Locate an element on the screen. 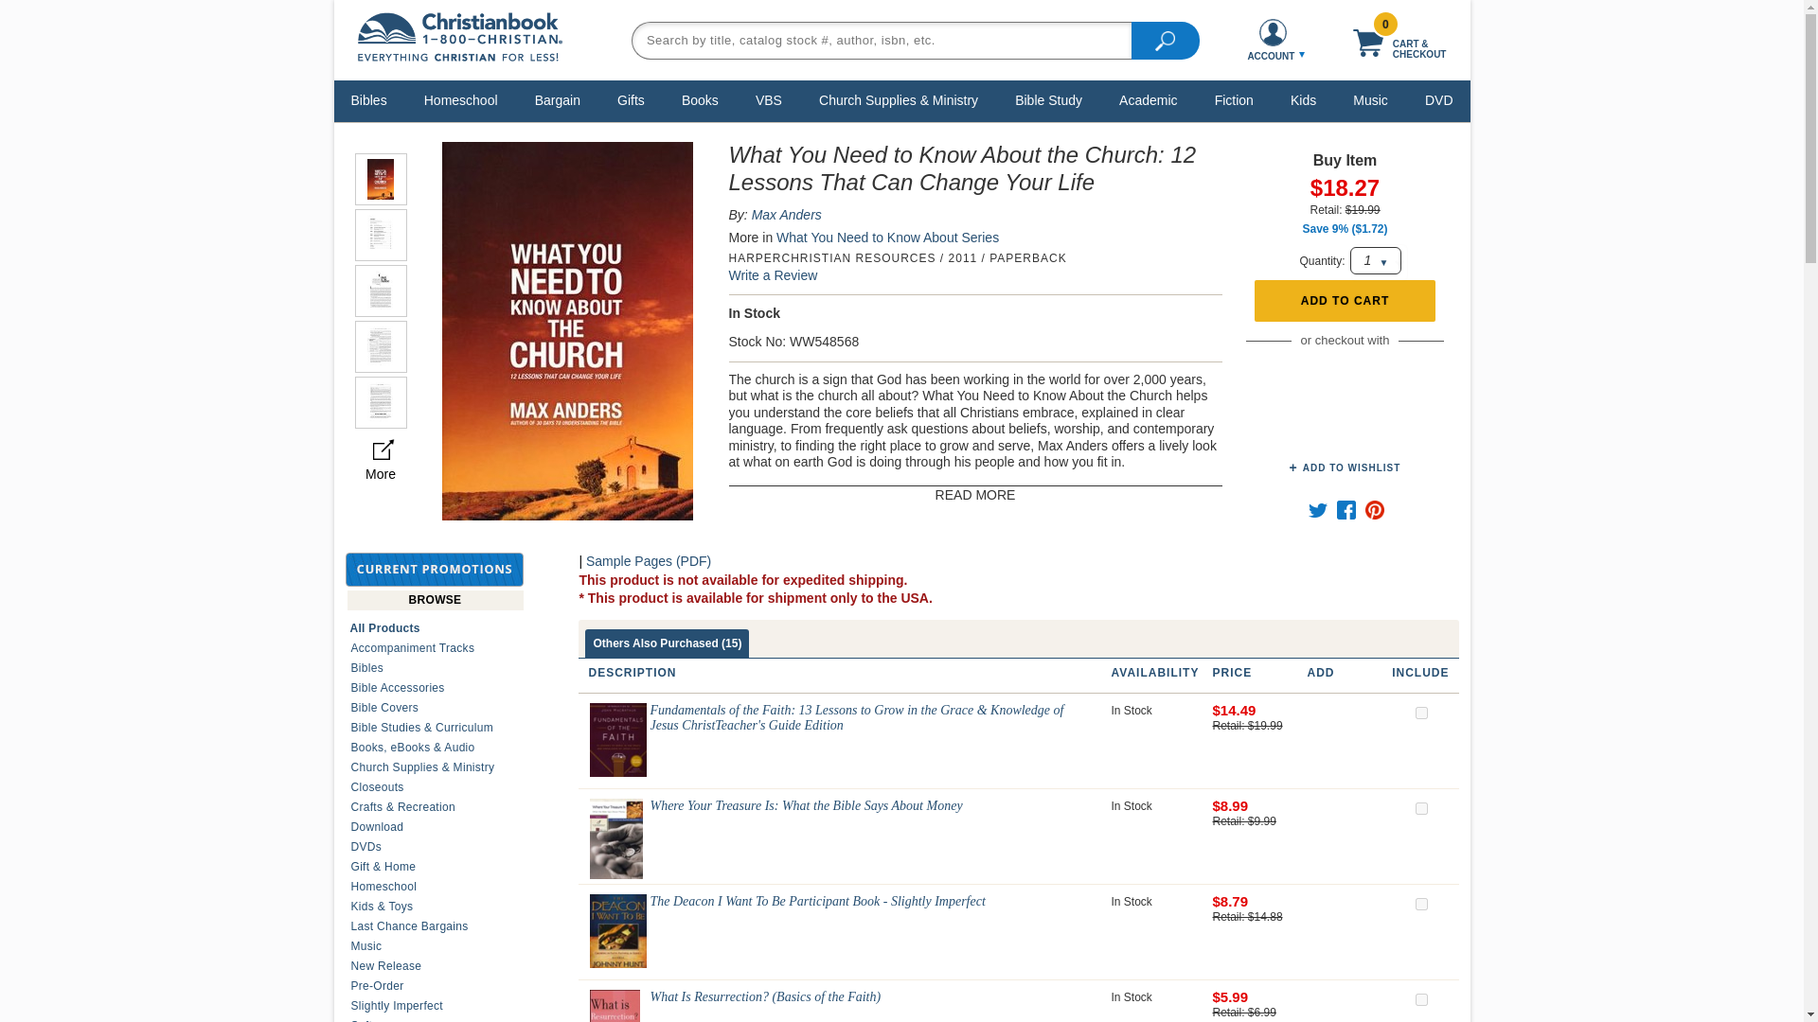 This screenshot has height=1022, width=1818. 438409 is located at coordinates (1420, 714).